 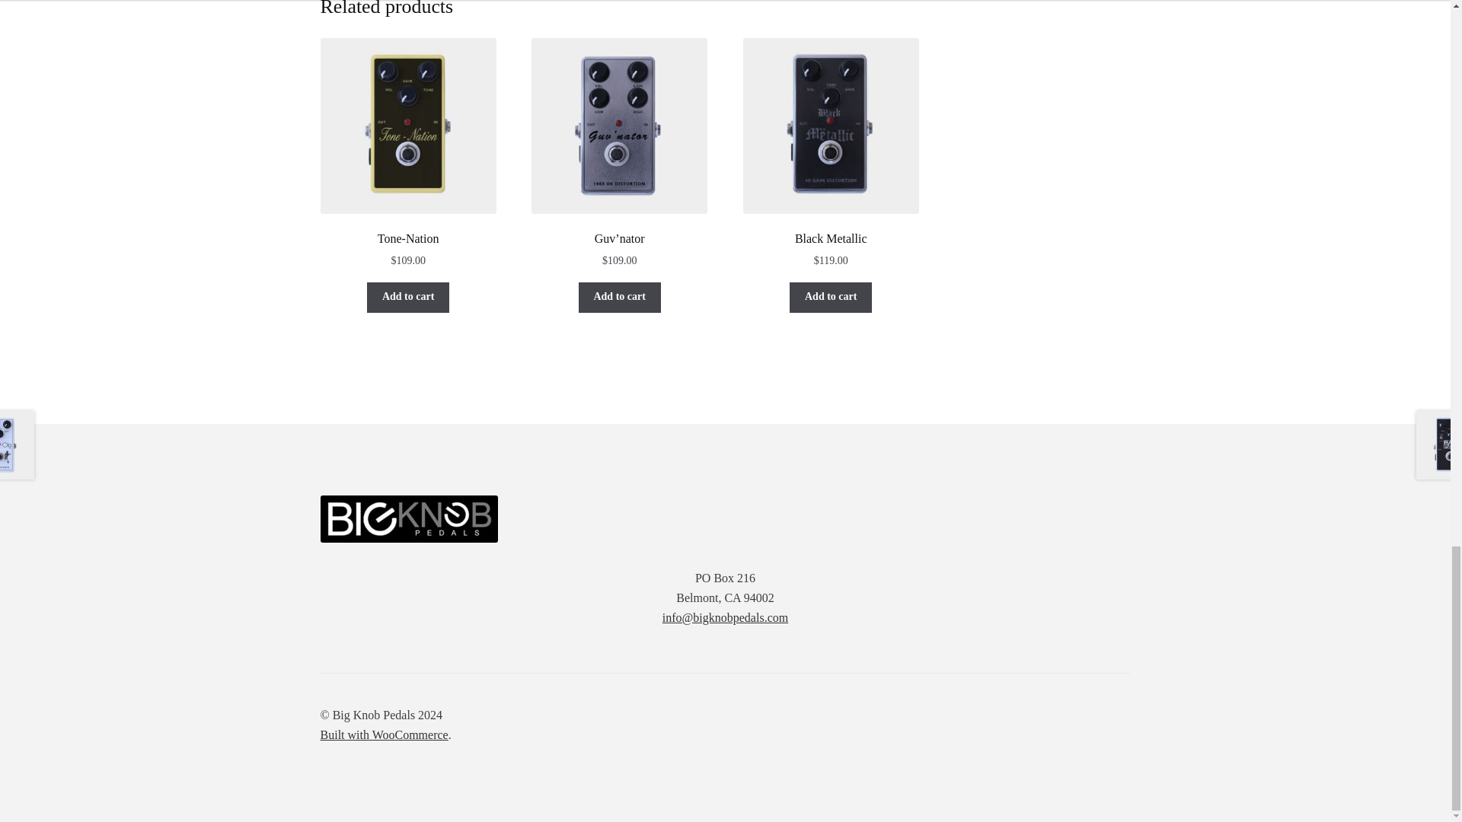 I want to click on Add to cart, so click(x=407, y=298).